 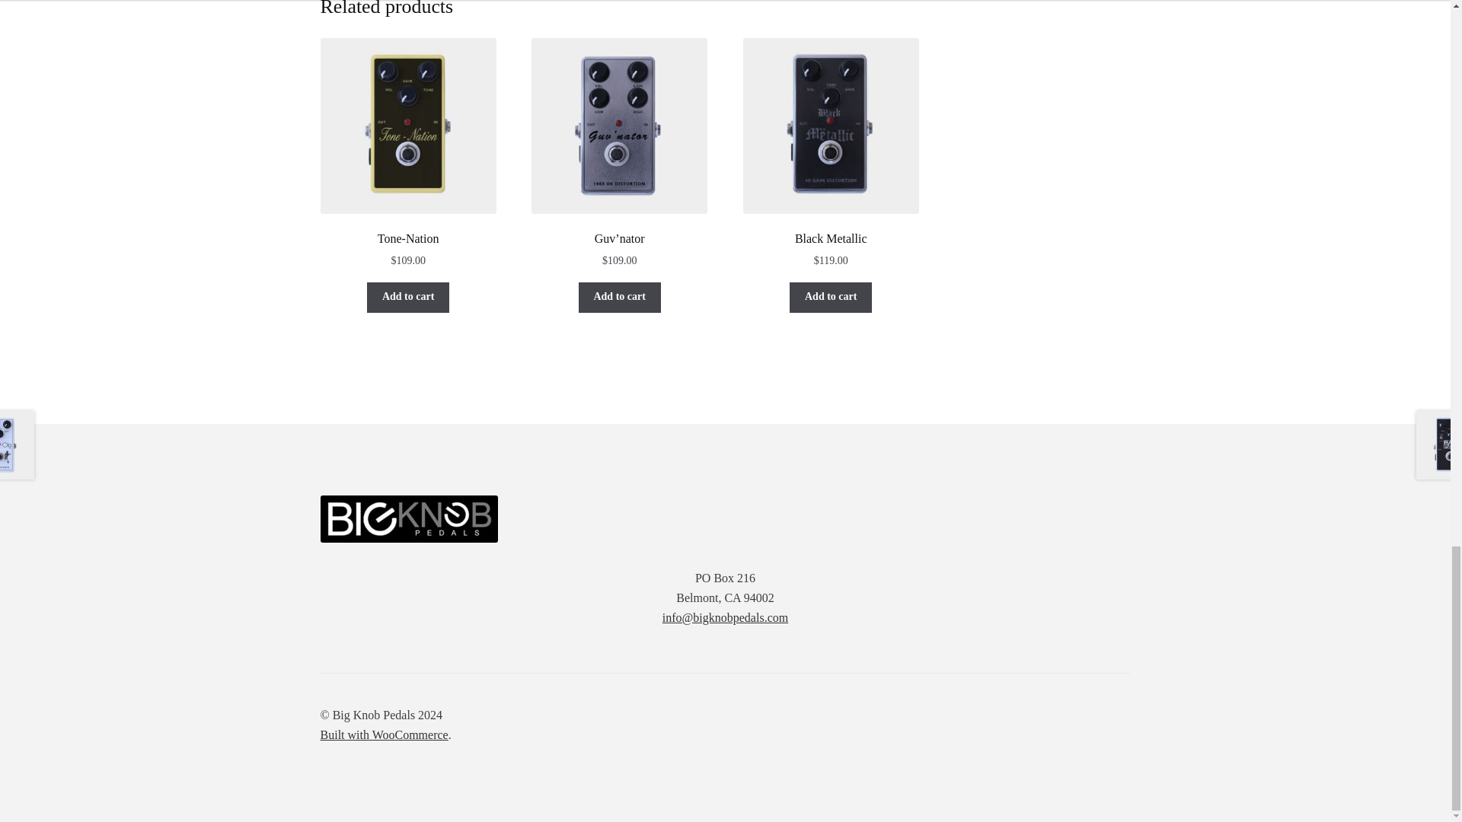 I want to click on Add to cart, so click(x=407, y=298).